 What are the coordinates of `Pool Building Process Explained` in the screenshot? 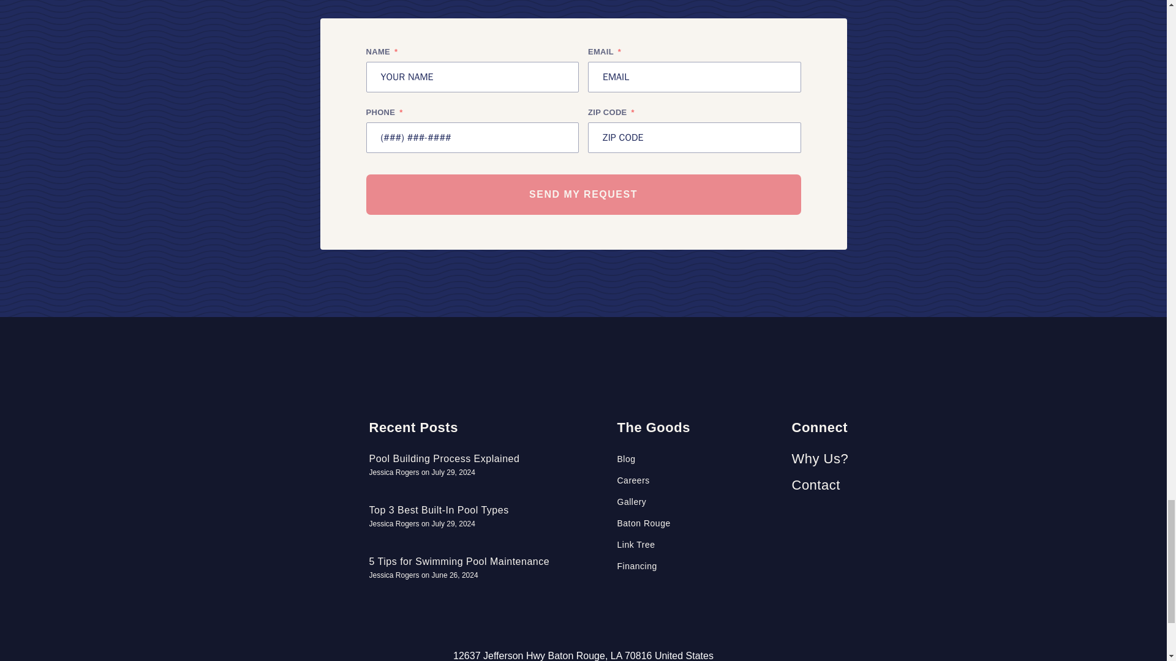 It's located at (444, 458).